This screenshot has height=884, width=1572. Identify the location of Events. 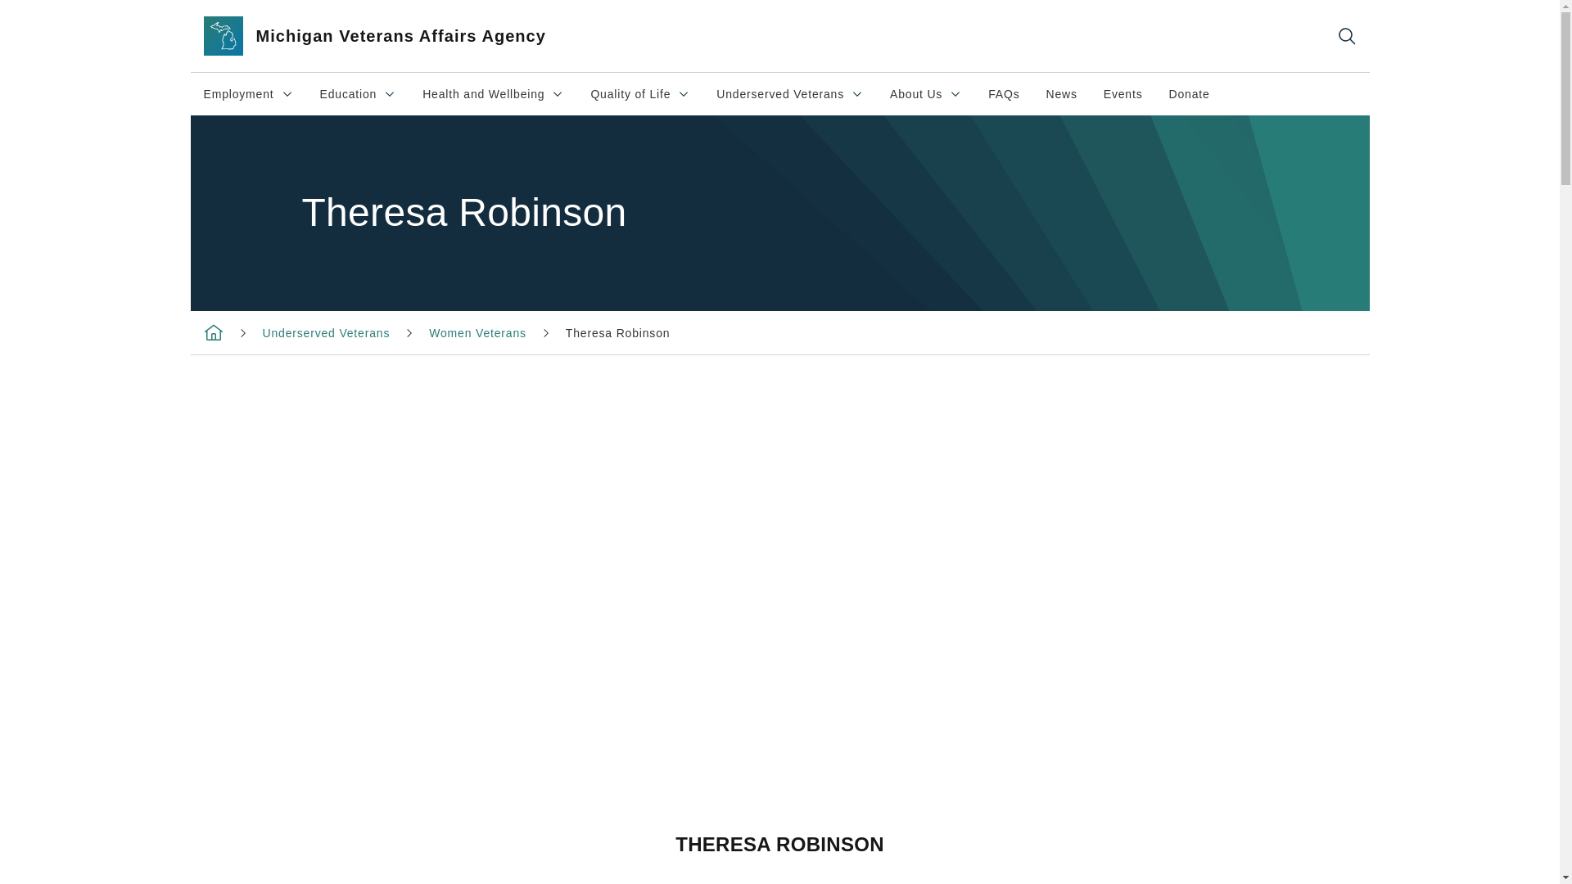
(1061, 93).